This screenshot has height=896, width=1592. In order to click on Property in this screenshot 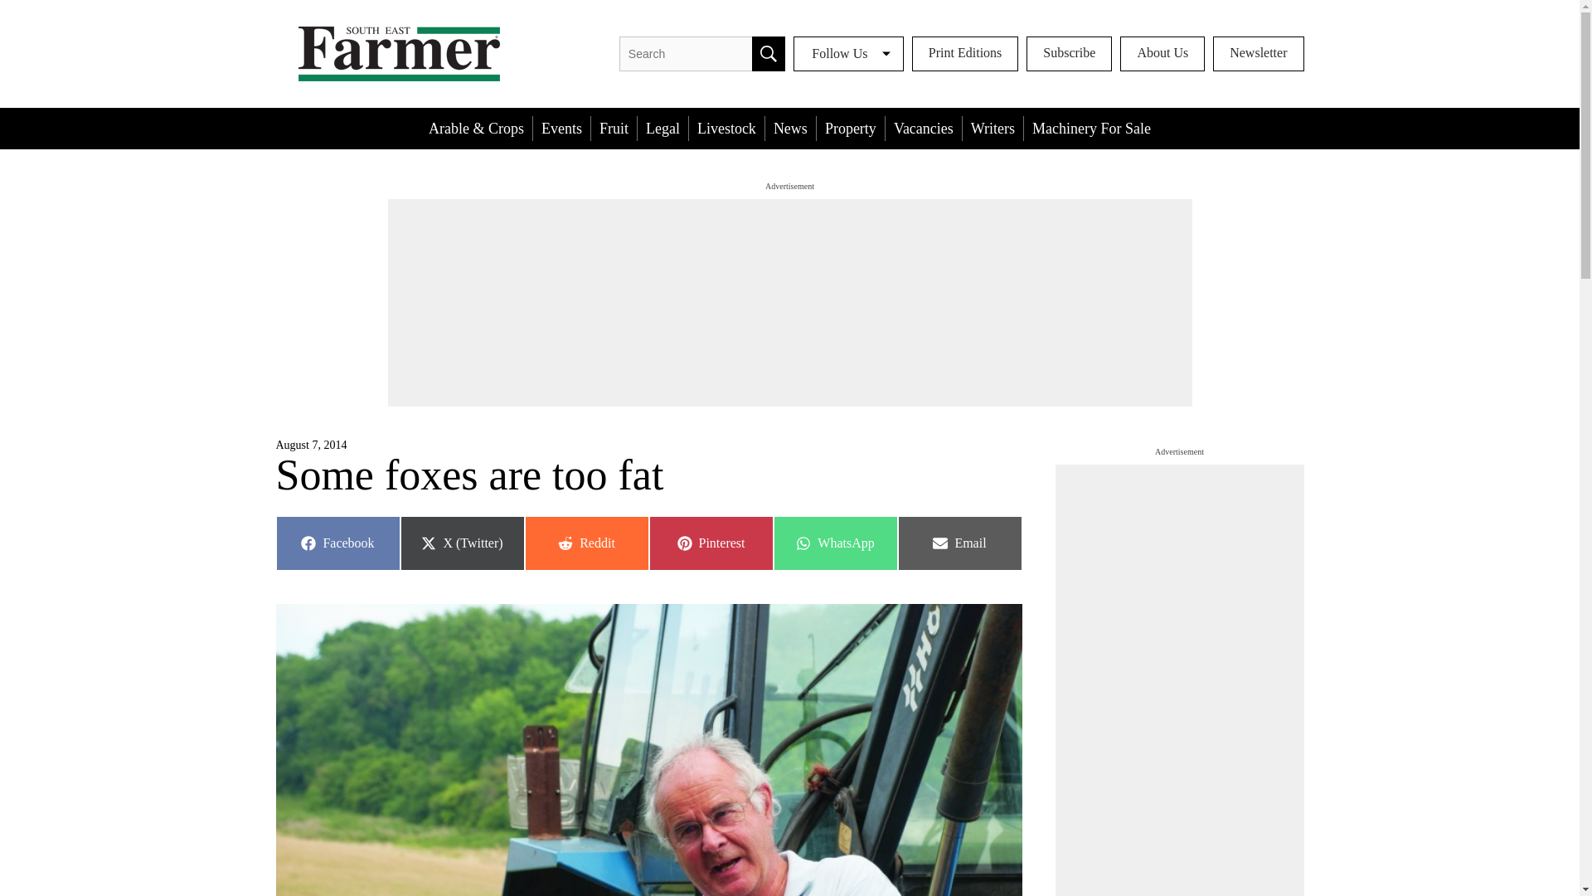, I will do `click(851, 128)`.